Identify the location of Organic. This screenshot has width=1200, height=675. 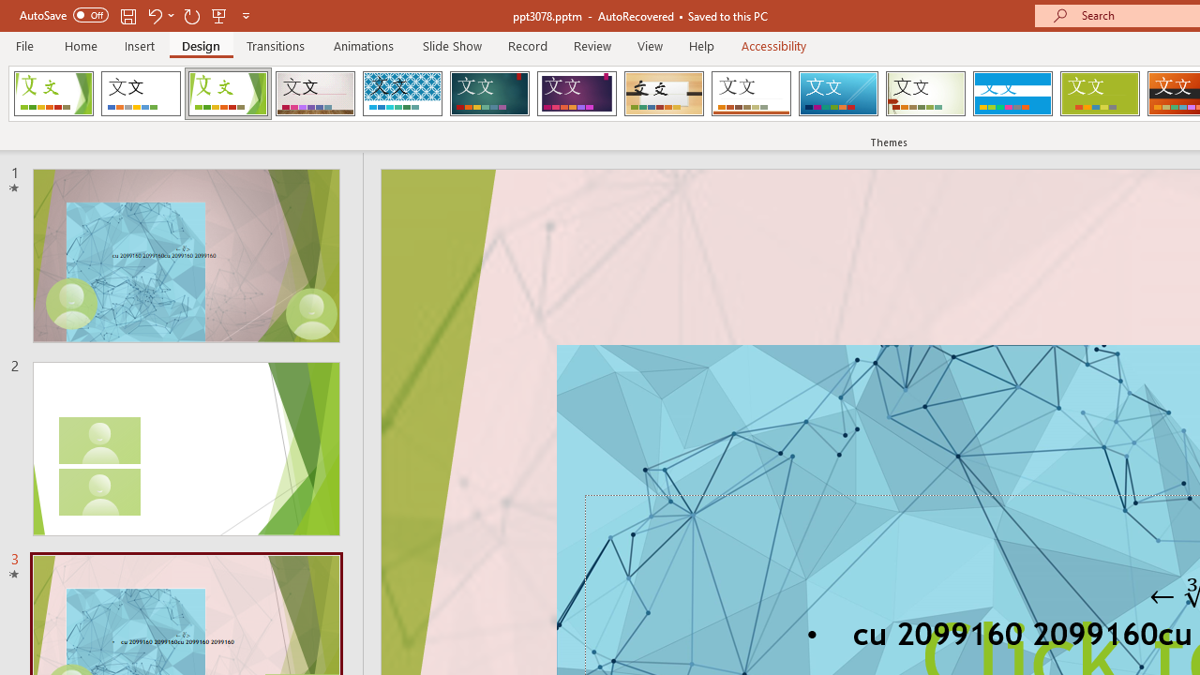
(664, 94).